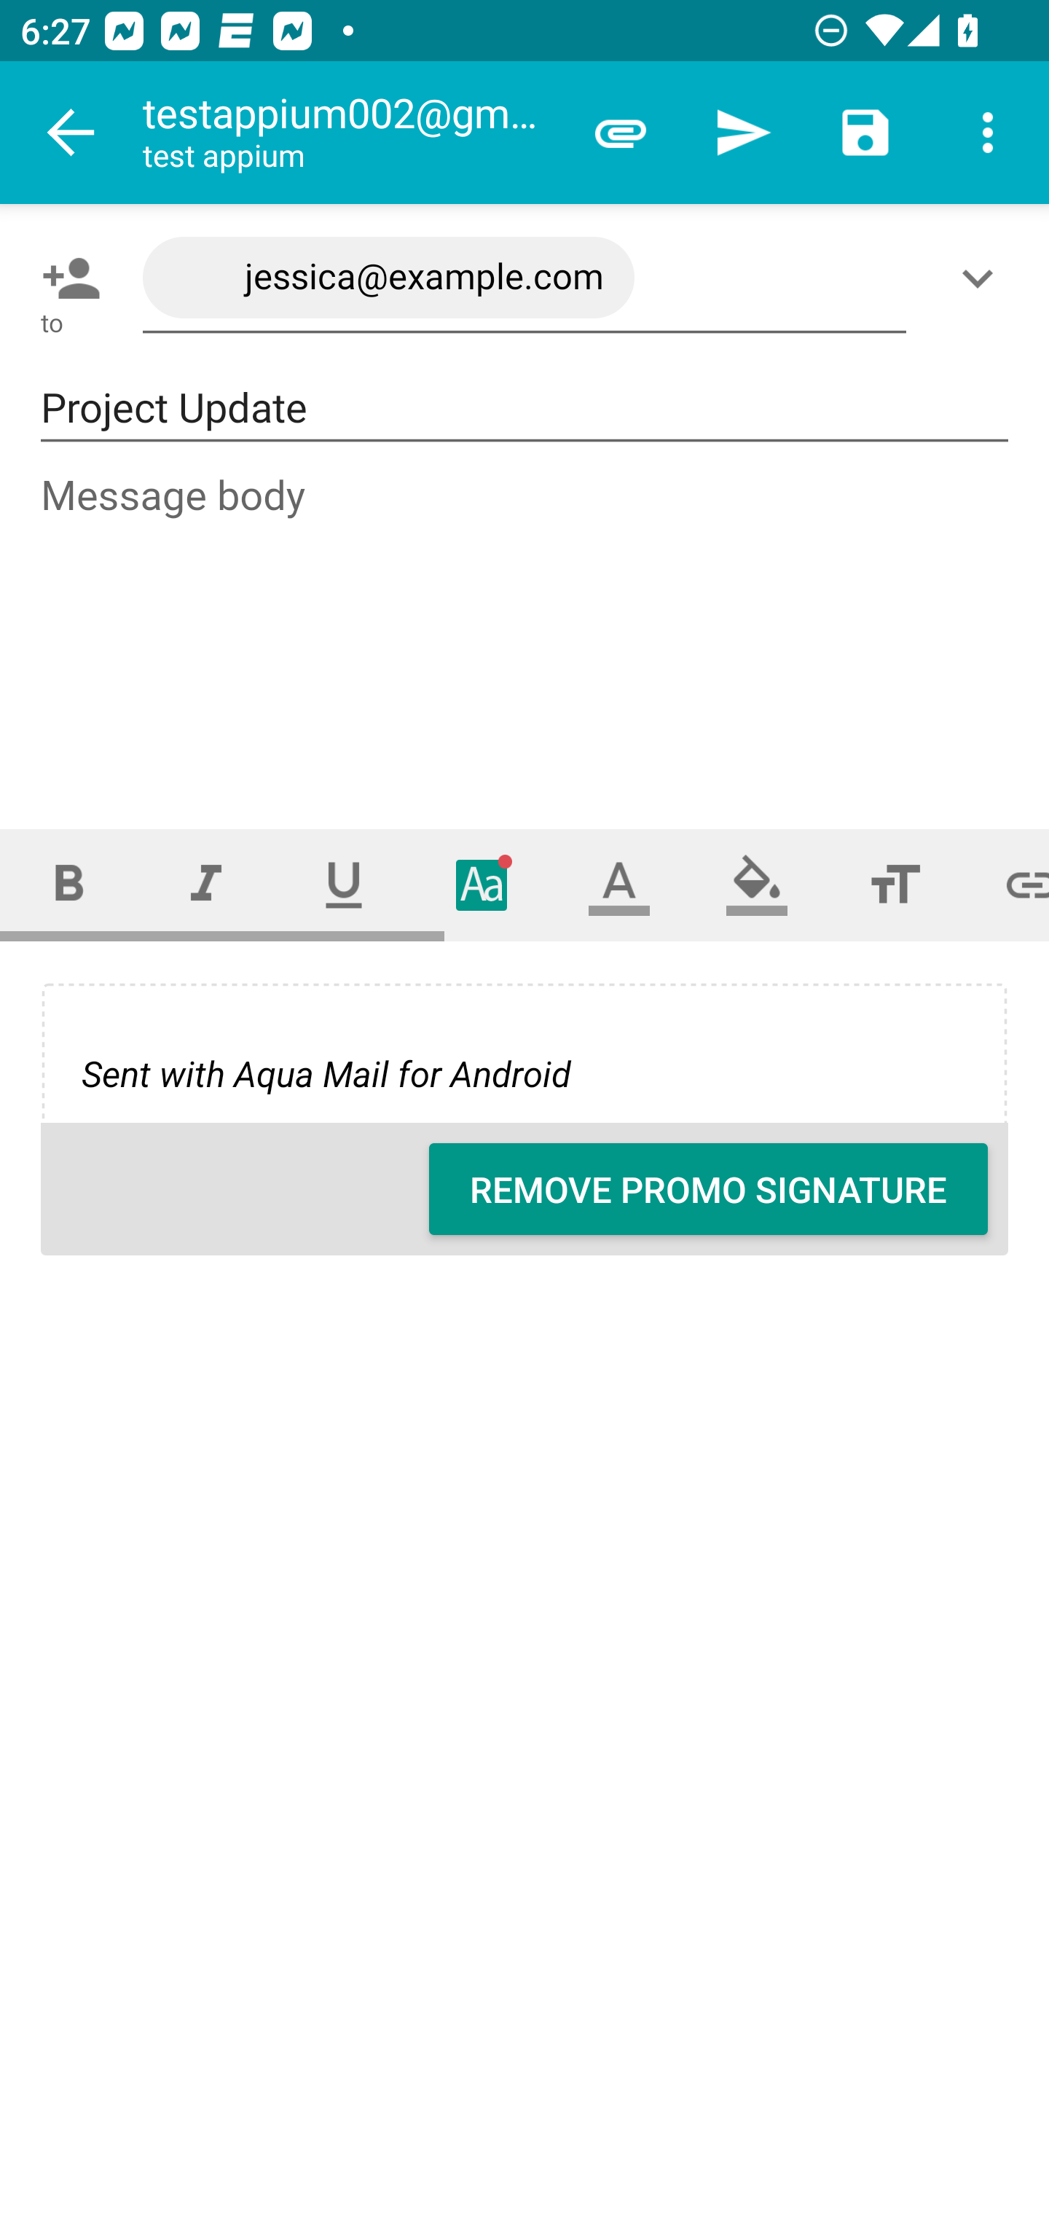 This screenshot has height=2215, width=1049. Describe the element at coordinates (865, 133) in the screenshot. I see `Save` at that location.